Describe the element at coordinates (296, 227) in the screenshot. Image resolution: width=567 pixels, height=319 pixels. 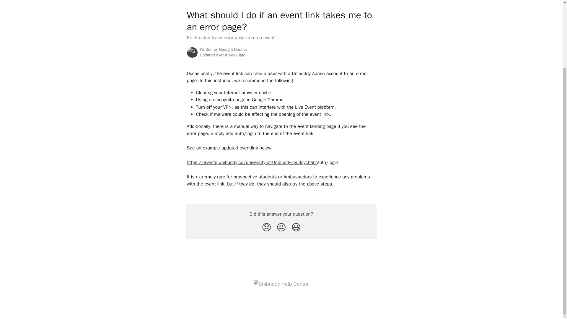
I see `Smiley` at that location.